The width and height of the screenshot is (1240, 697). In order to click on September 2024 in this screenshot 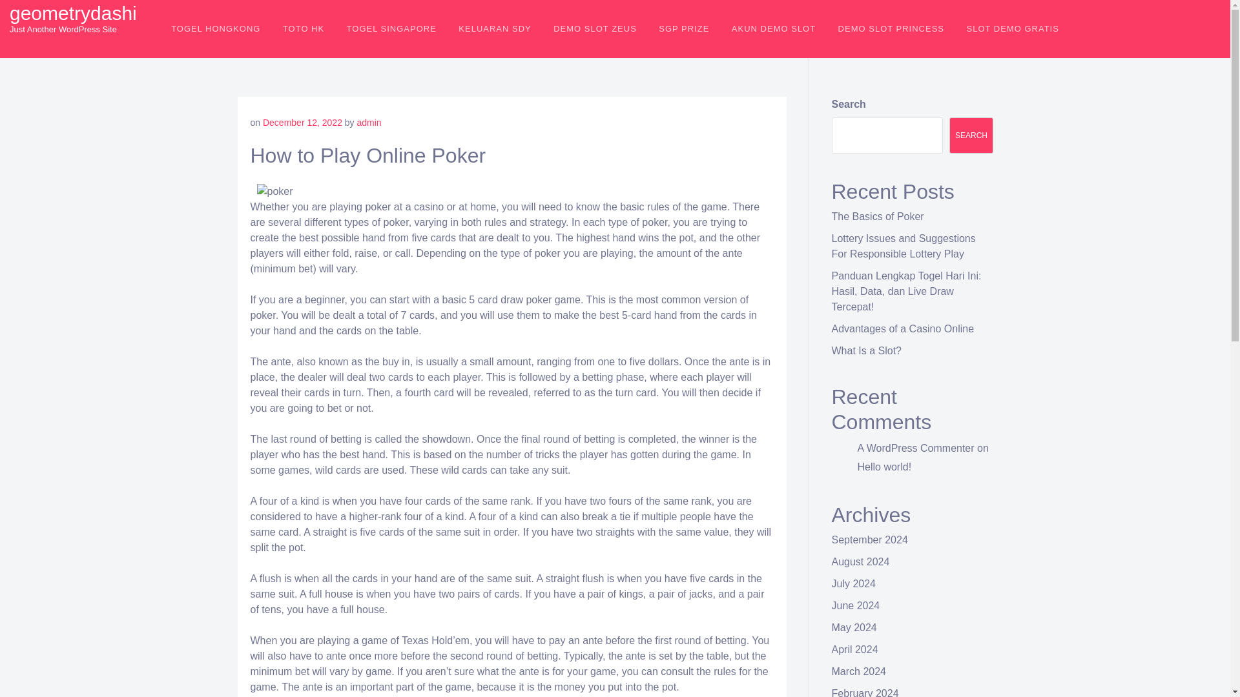, I will do `click(869, 540)`.